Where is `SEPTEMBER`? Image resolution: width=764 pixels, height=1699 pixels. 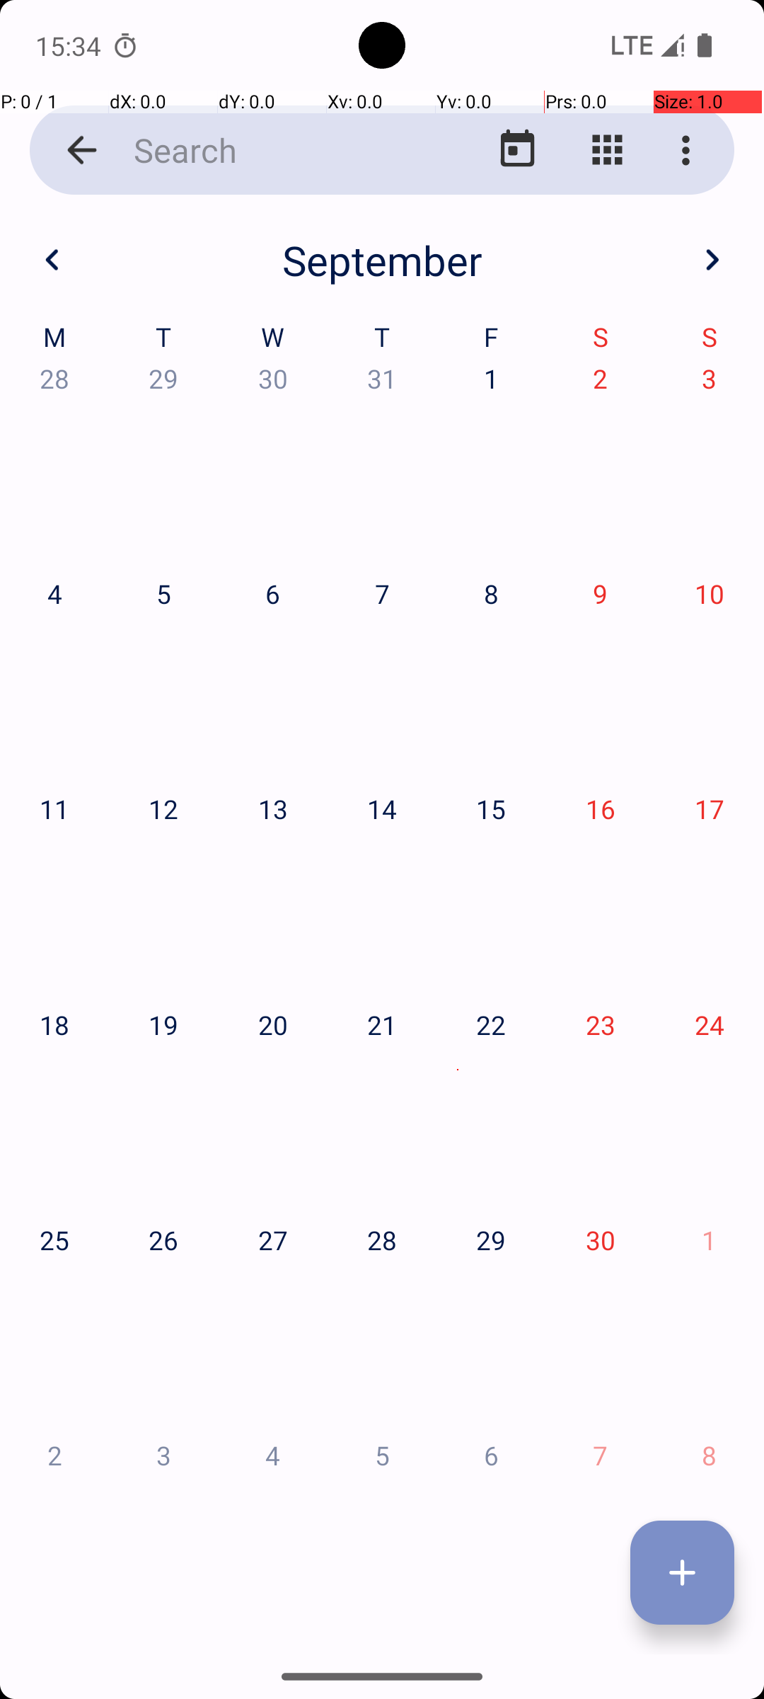 SEPTEMBER is located at coordinates (630, 1001).